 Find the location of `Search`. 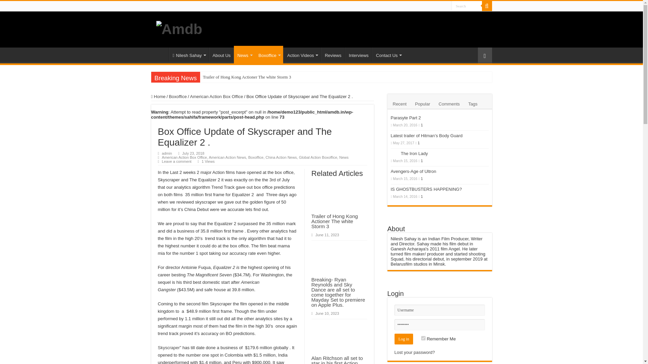

Search is located at coordinates (487, 6).